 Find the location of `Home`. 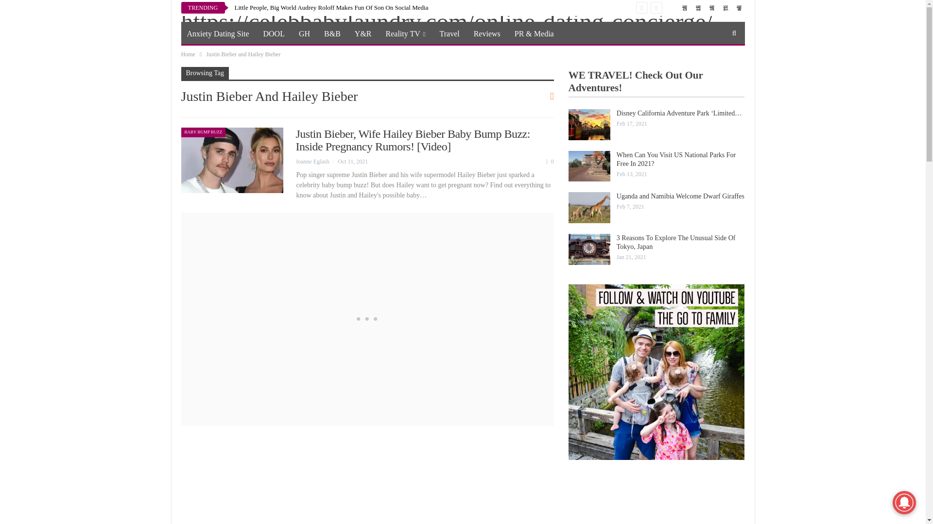

Home is located at coordinates (188, 54).